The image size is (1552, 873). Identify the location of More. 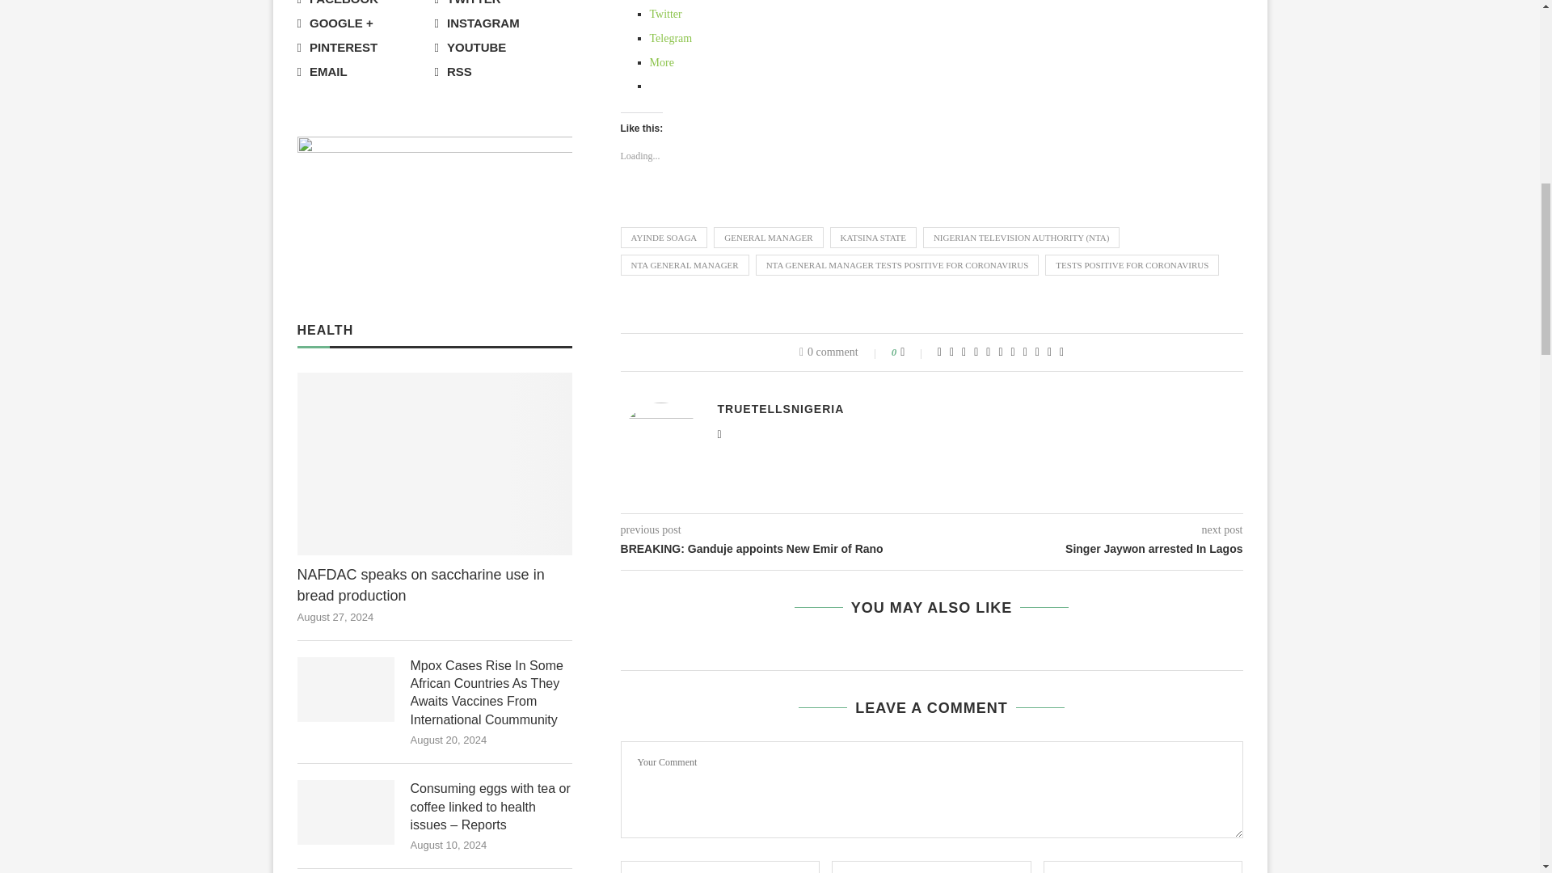
(661, 63).